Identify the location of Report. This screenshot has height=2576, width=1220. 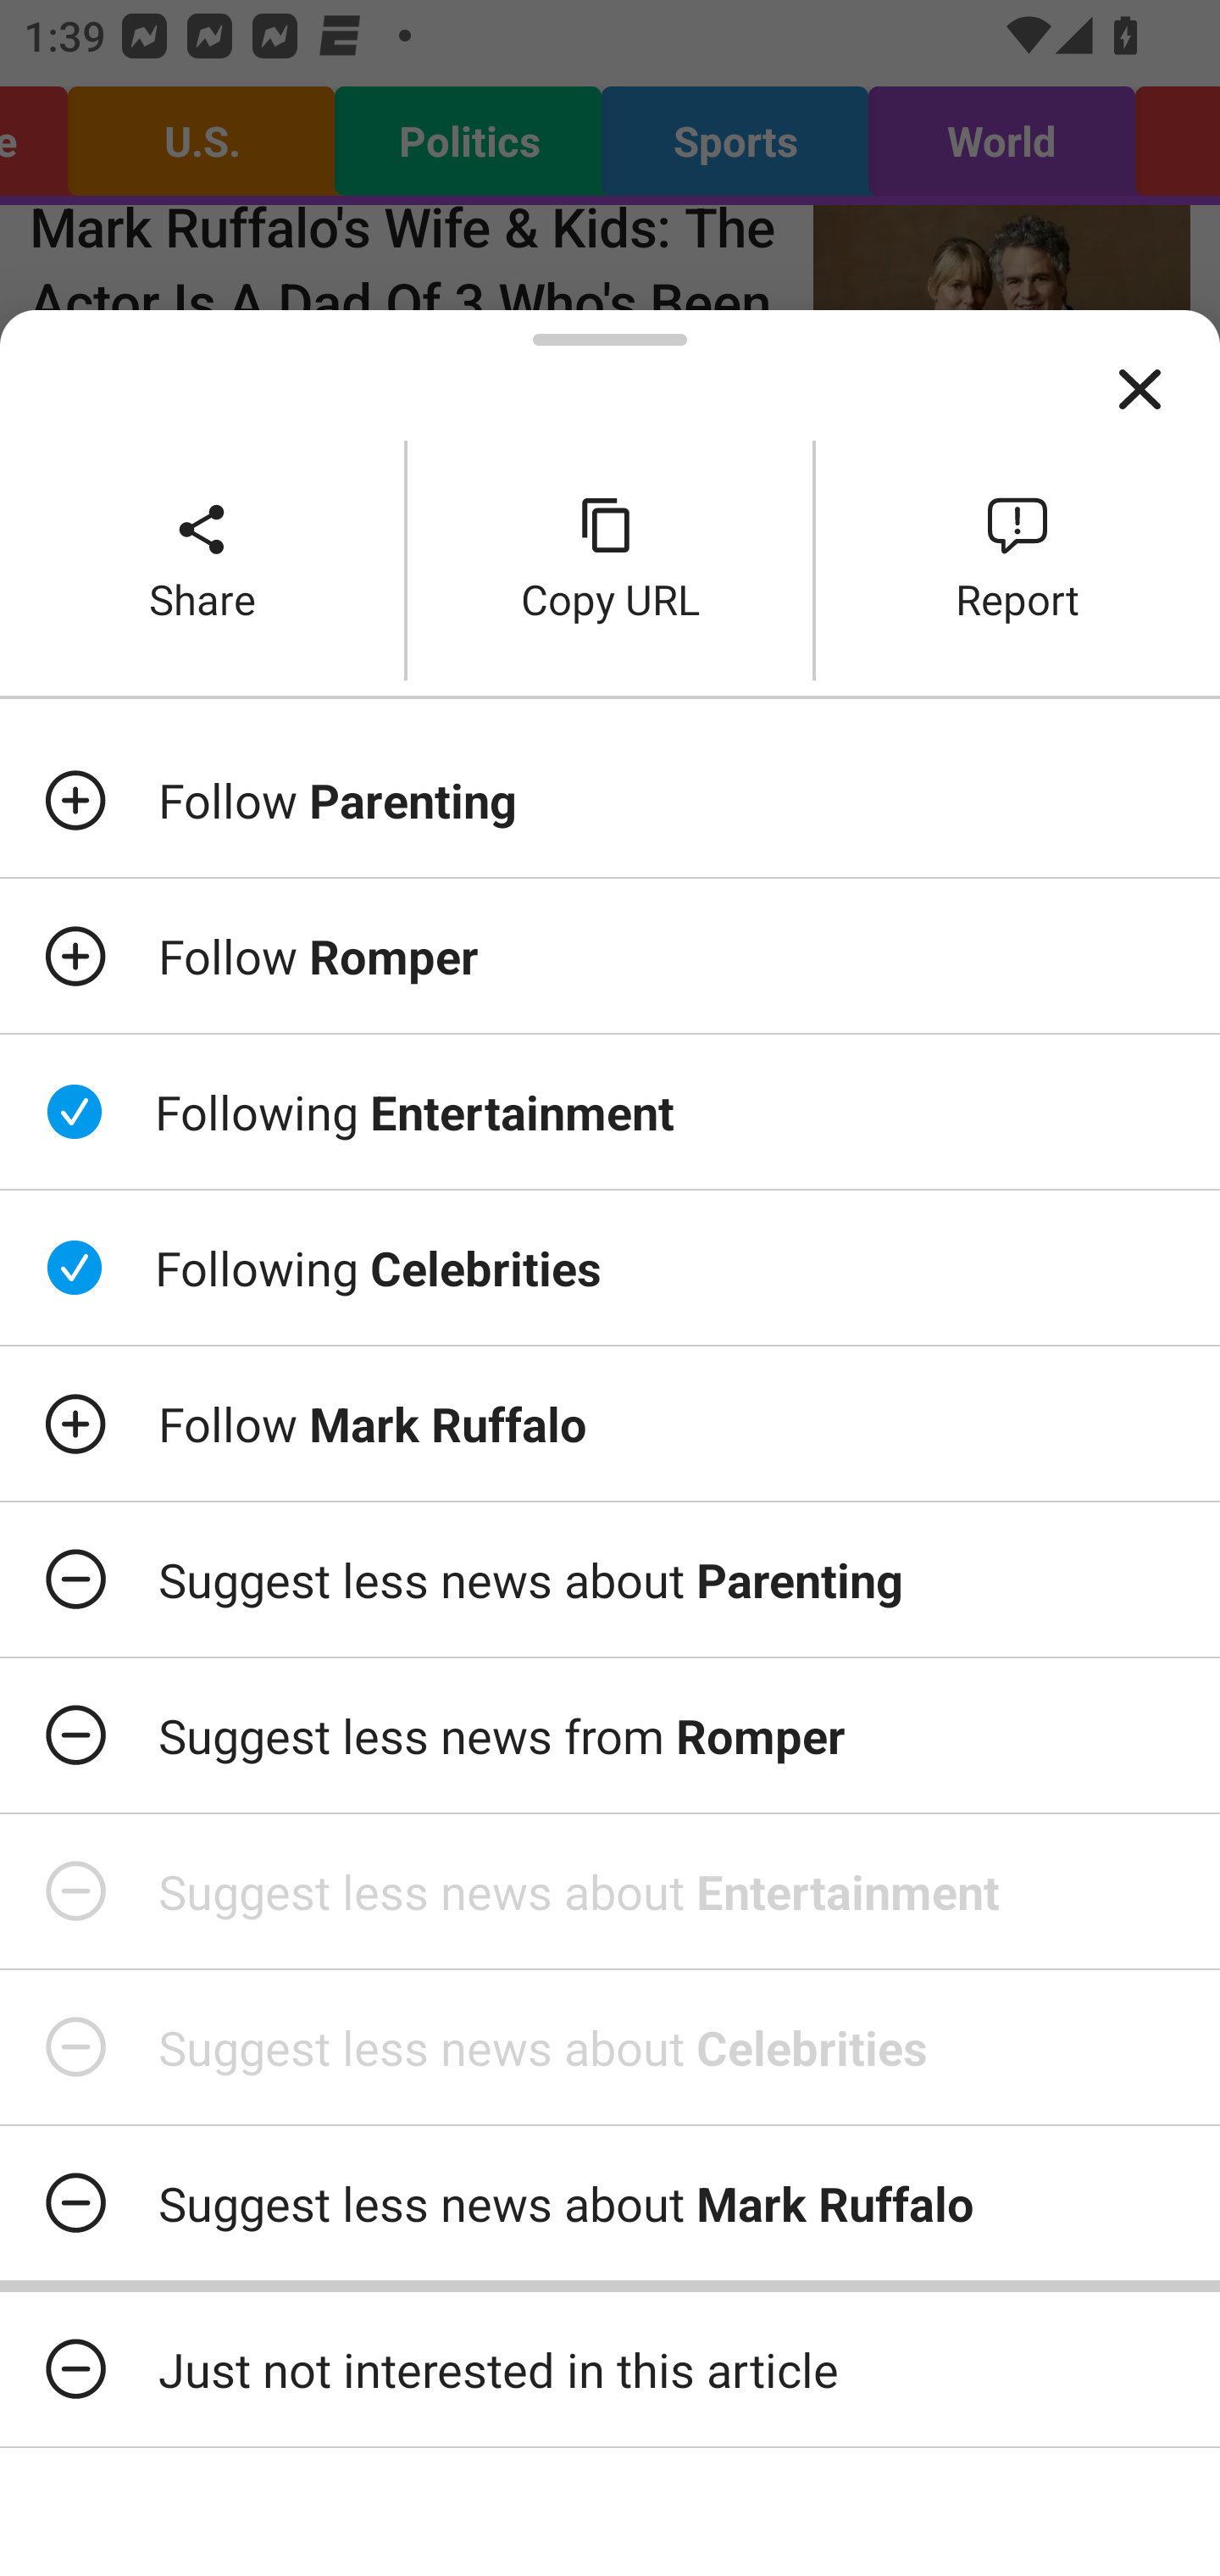
(1018, 559).